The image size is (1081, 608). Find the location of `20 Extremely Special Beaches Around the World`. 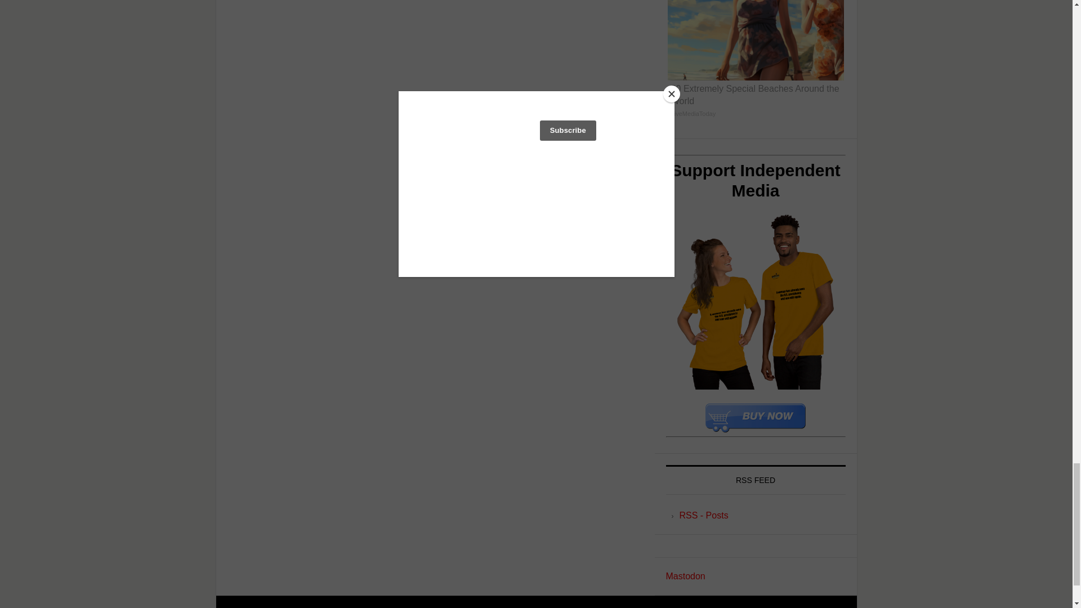

20 Extremely Special Beaches Around the World is located at coordinates (756, 62).